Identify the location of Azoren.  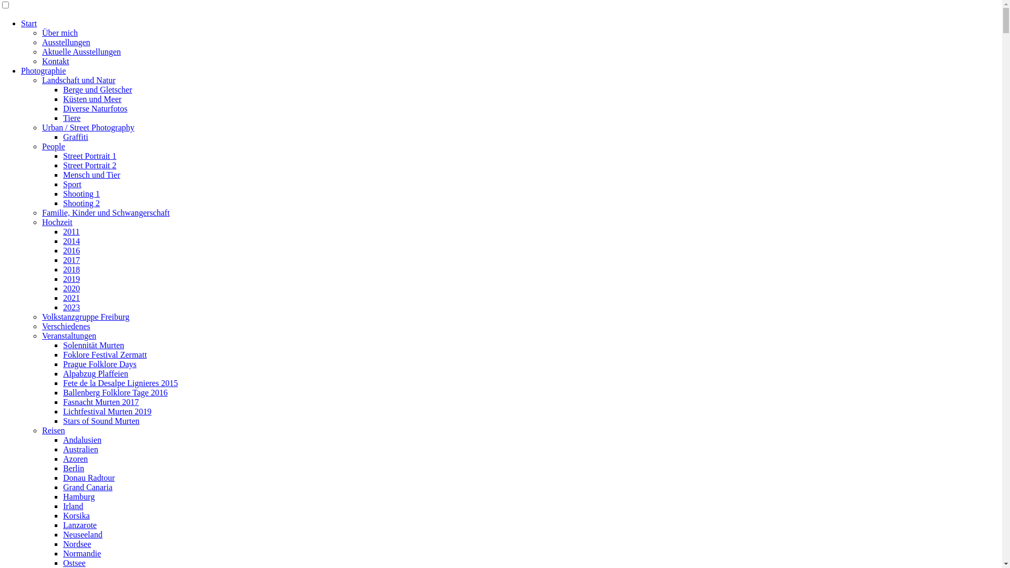
(76, 459).